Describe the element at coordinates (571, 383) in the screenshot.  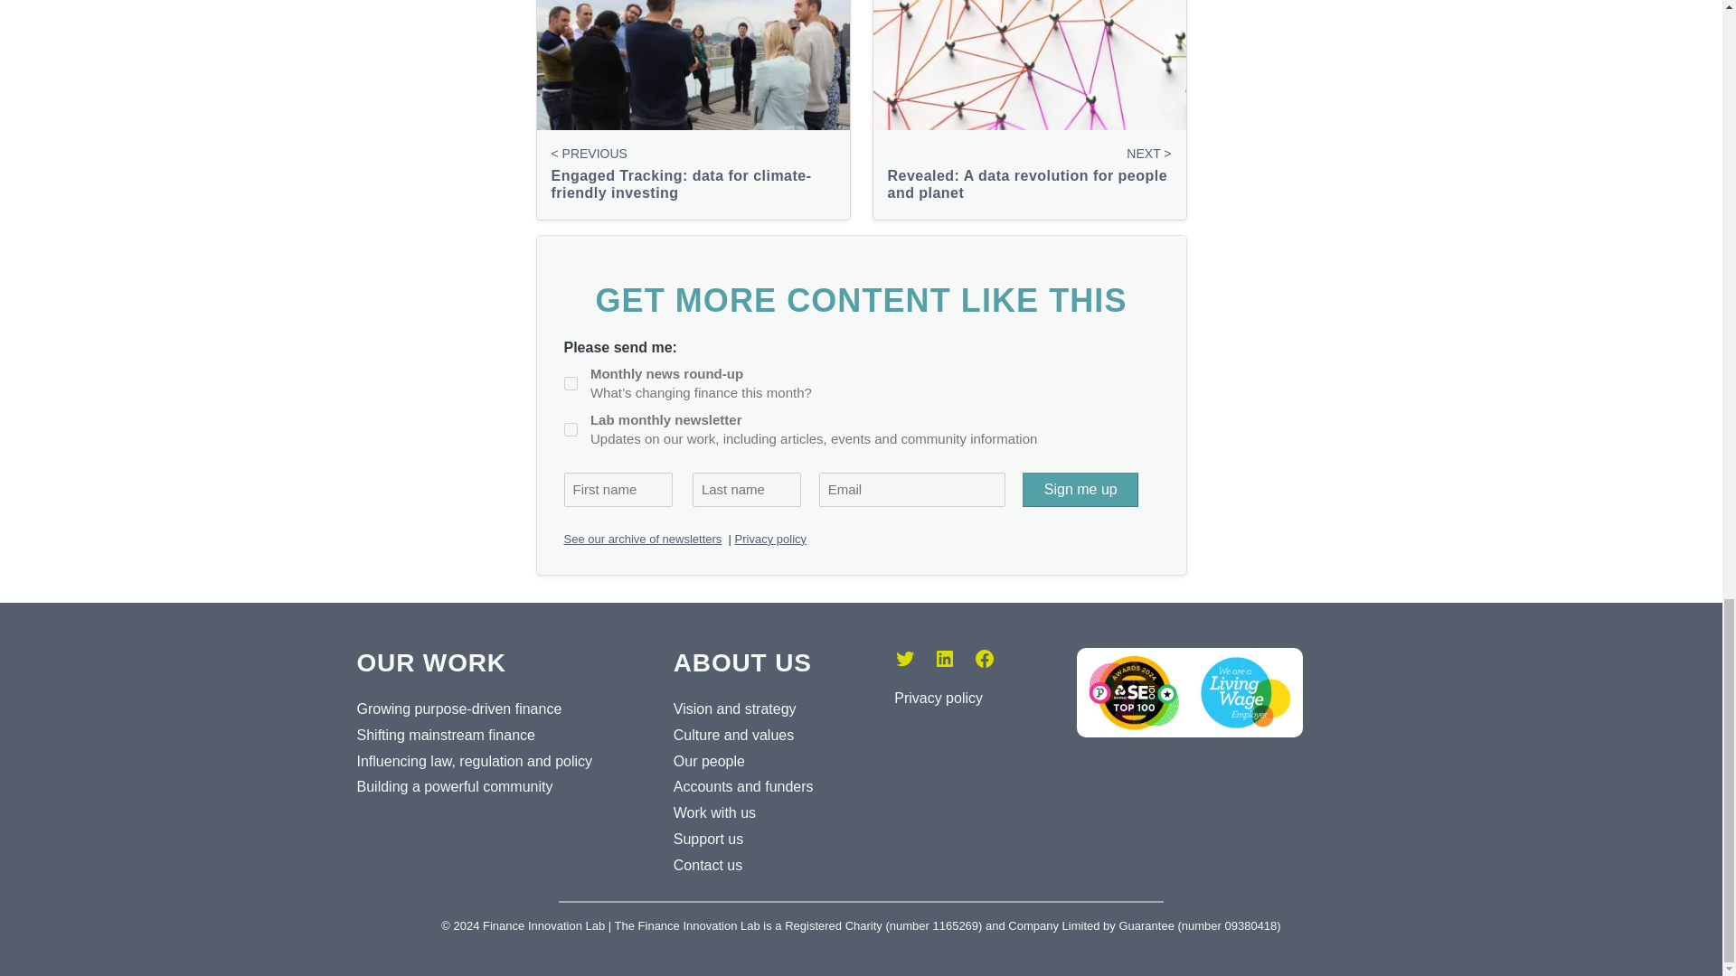
I see `ceo-roundup` at that location.